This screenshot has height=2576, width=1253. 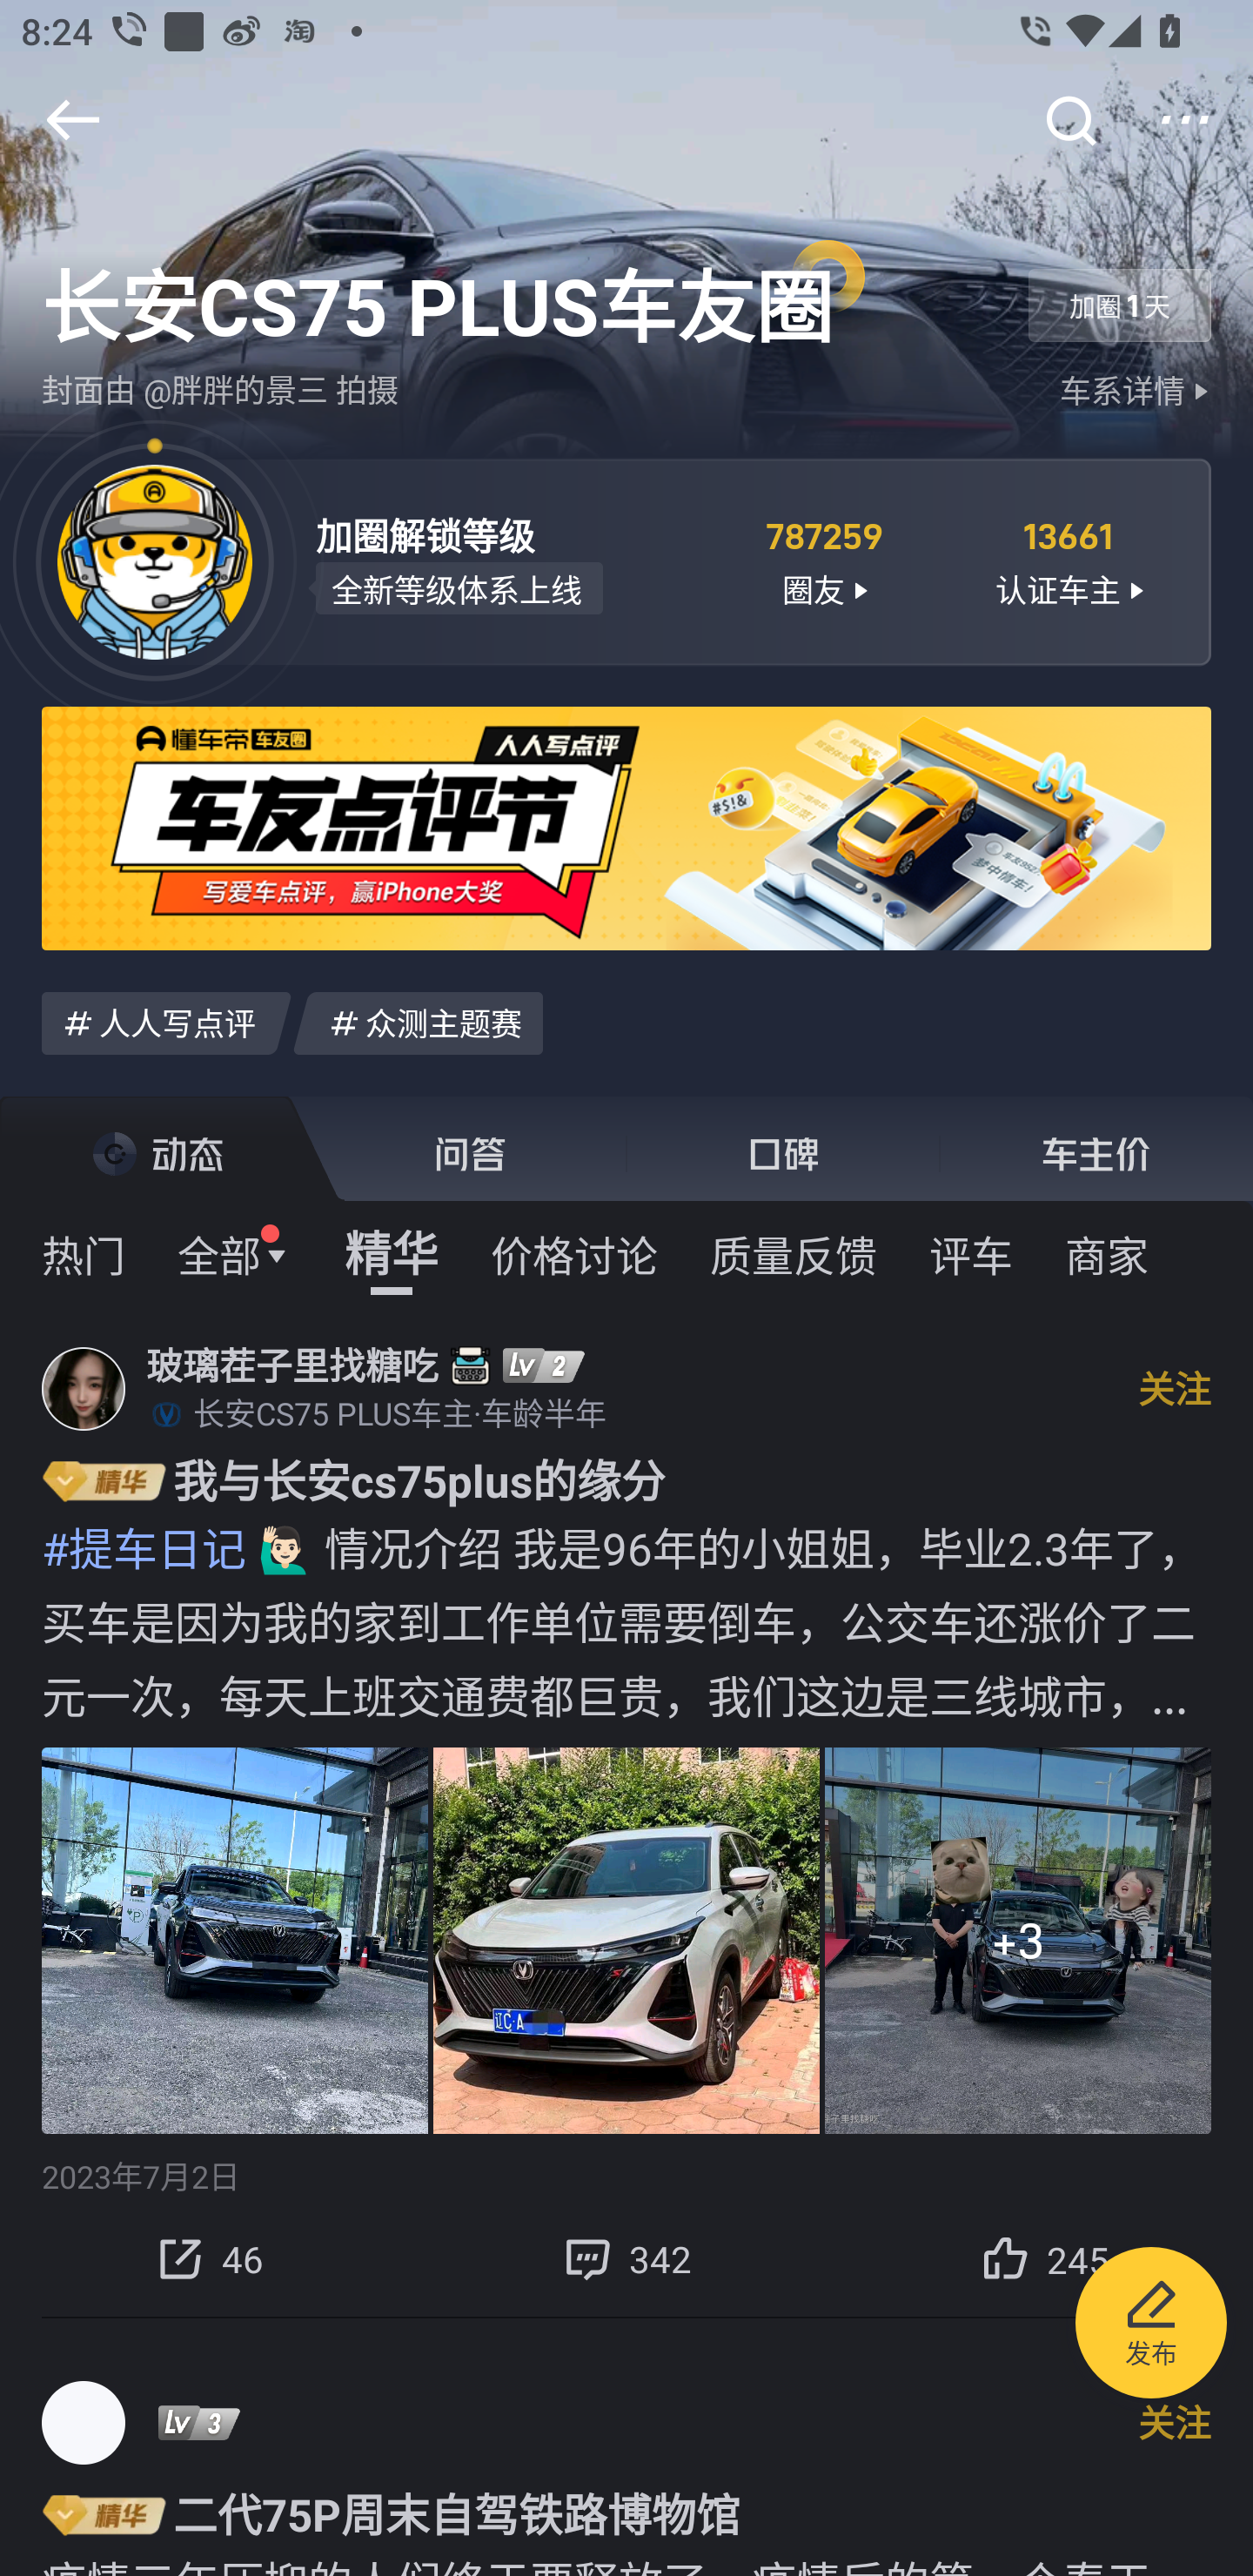 What do you see at coordinates (1151, 2327) in the screenshot?
I see ` 发布` at bounding box center [1151, 2327].